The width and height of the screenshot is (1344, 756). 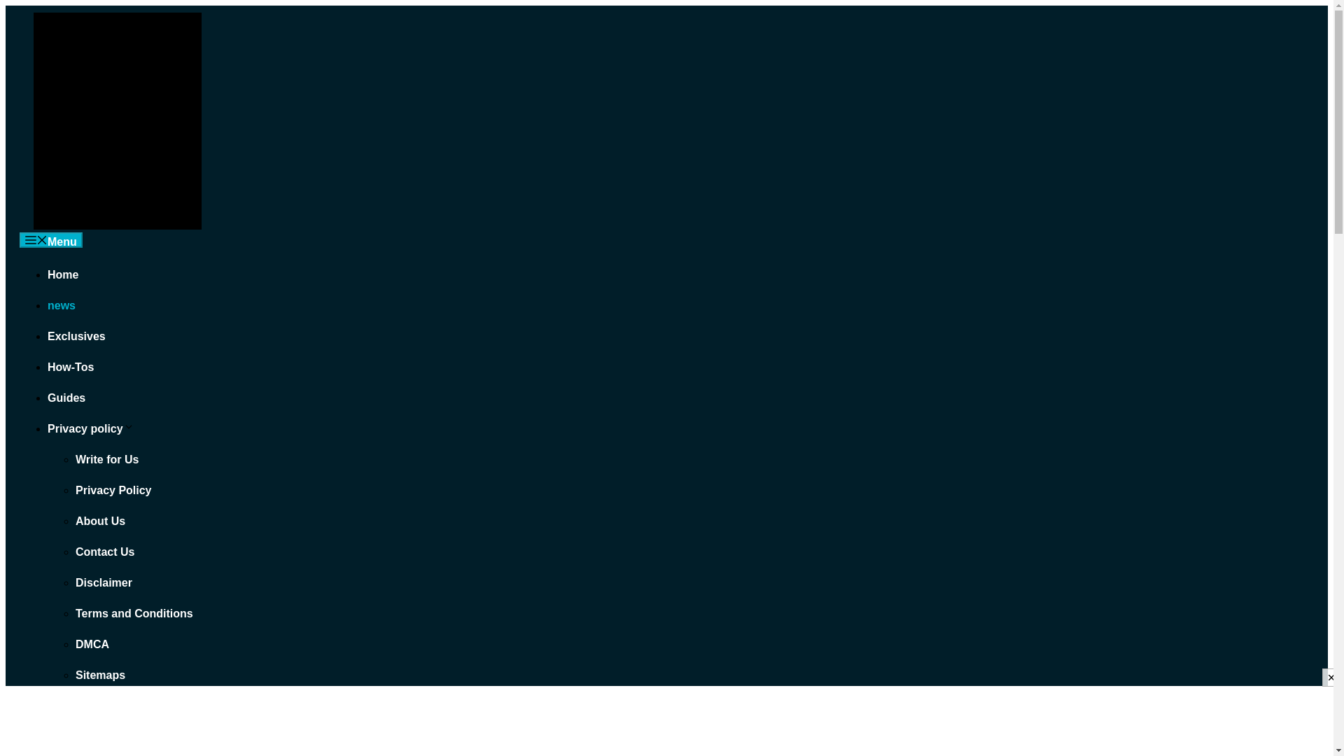 What do you see at coordinates (66, 398) in the screenshot?
I see `Guides` at bounding box center [66, 398].